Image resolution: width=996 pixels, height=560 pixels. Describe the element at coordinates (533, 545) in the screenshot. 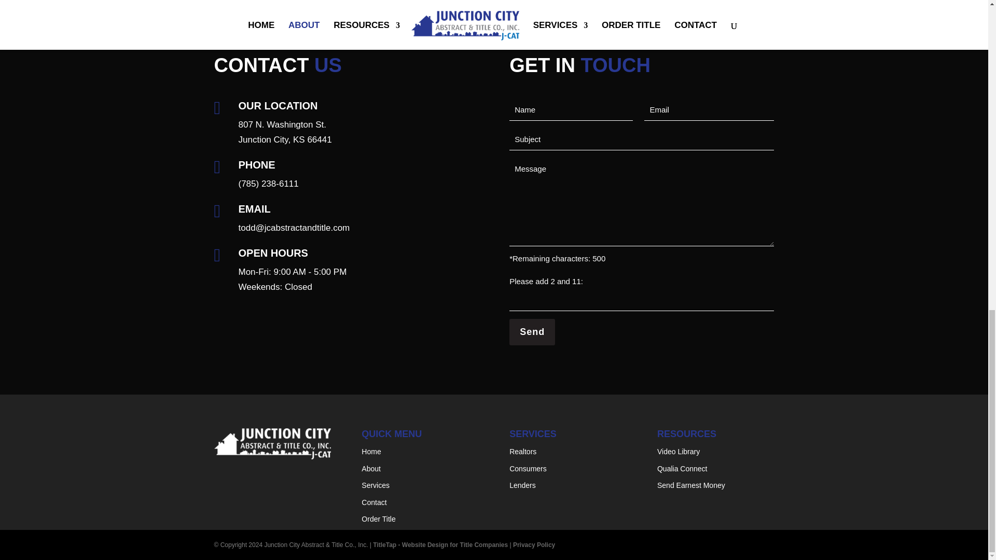

I see `Privacy Policy` at that location.